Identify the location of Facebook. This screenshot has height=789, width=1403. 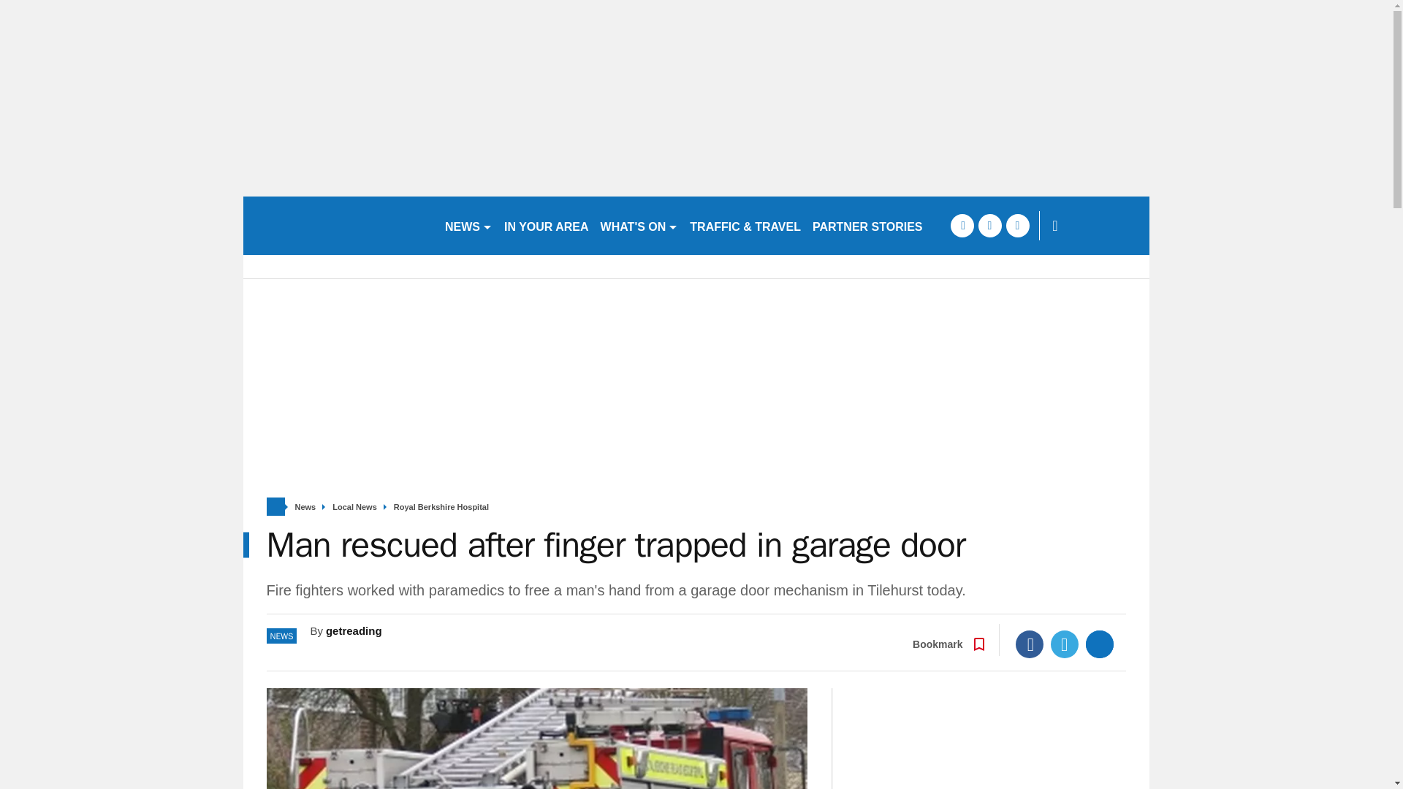
(1030, 644).